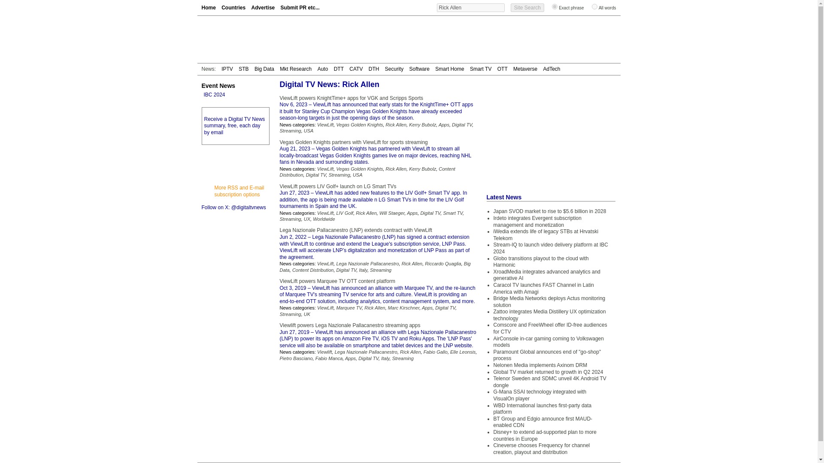 Image resolution: width=824 pixels, height=463 pixels. What do you see at coordinates (244, 69) in the screenshot?
I see `STB` at bounding box center [244, 69].